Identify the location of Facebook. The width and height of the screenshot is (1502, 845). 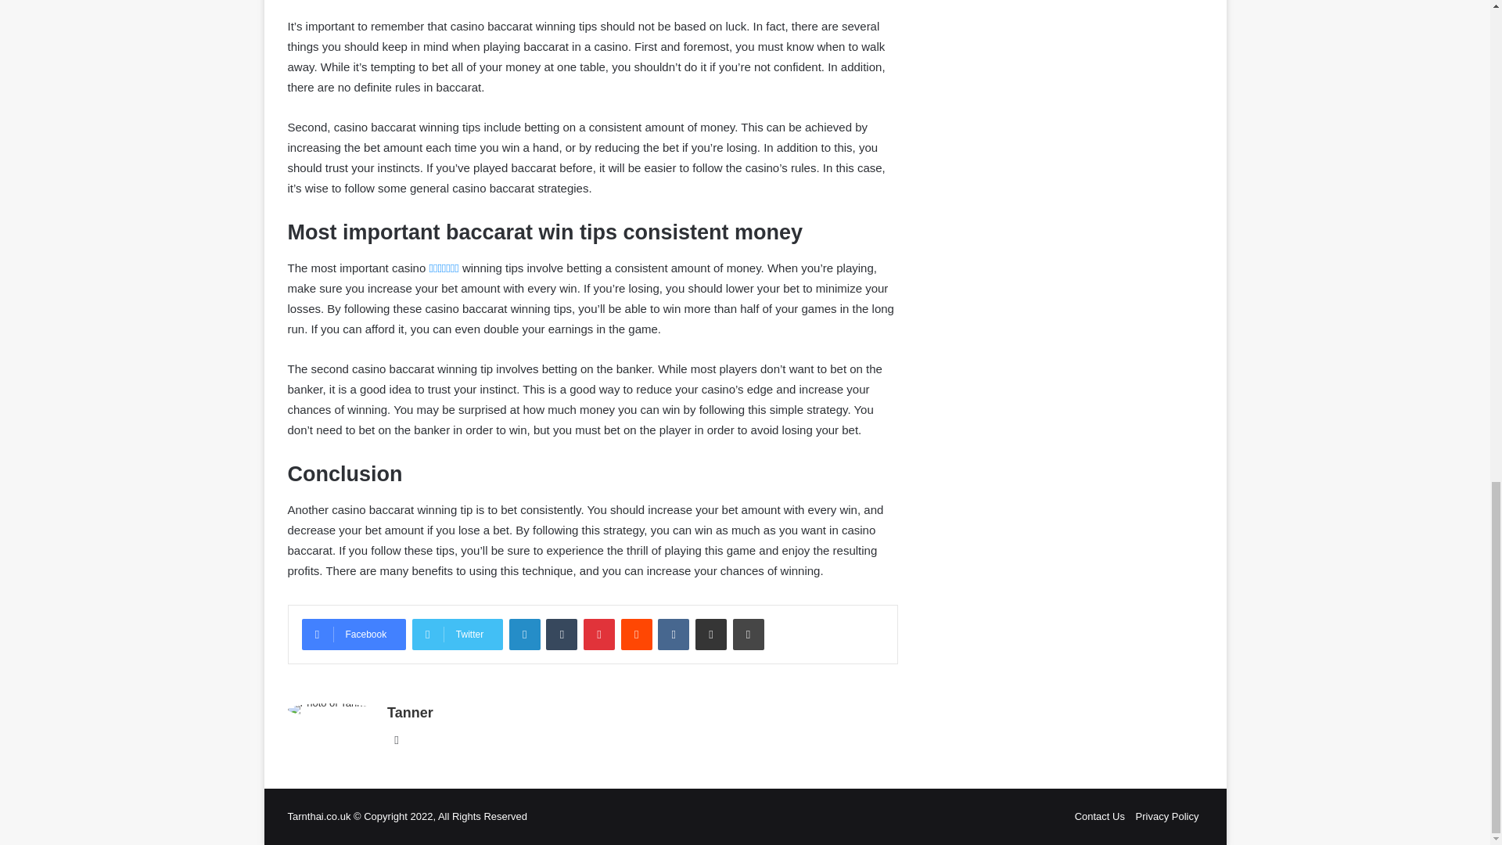
(354, 634).